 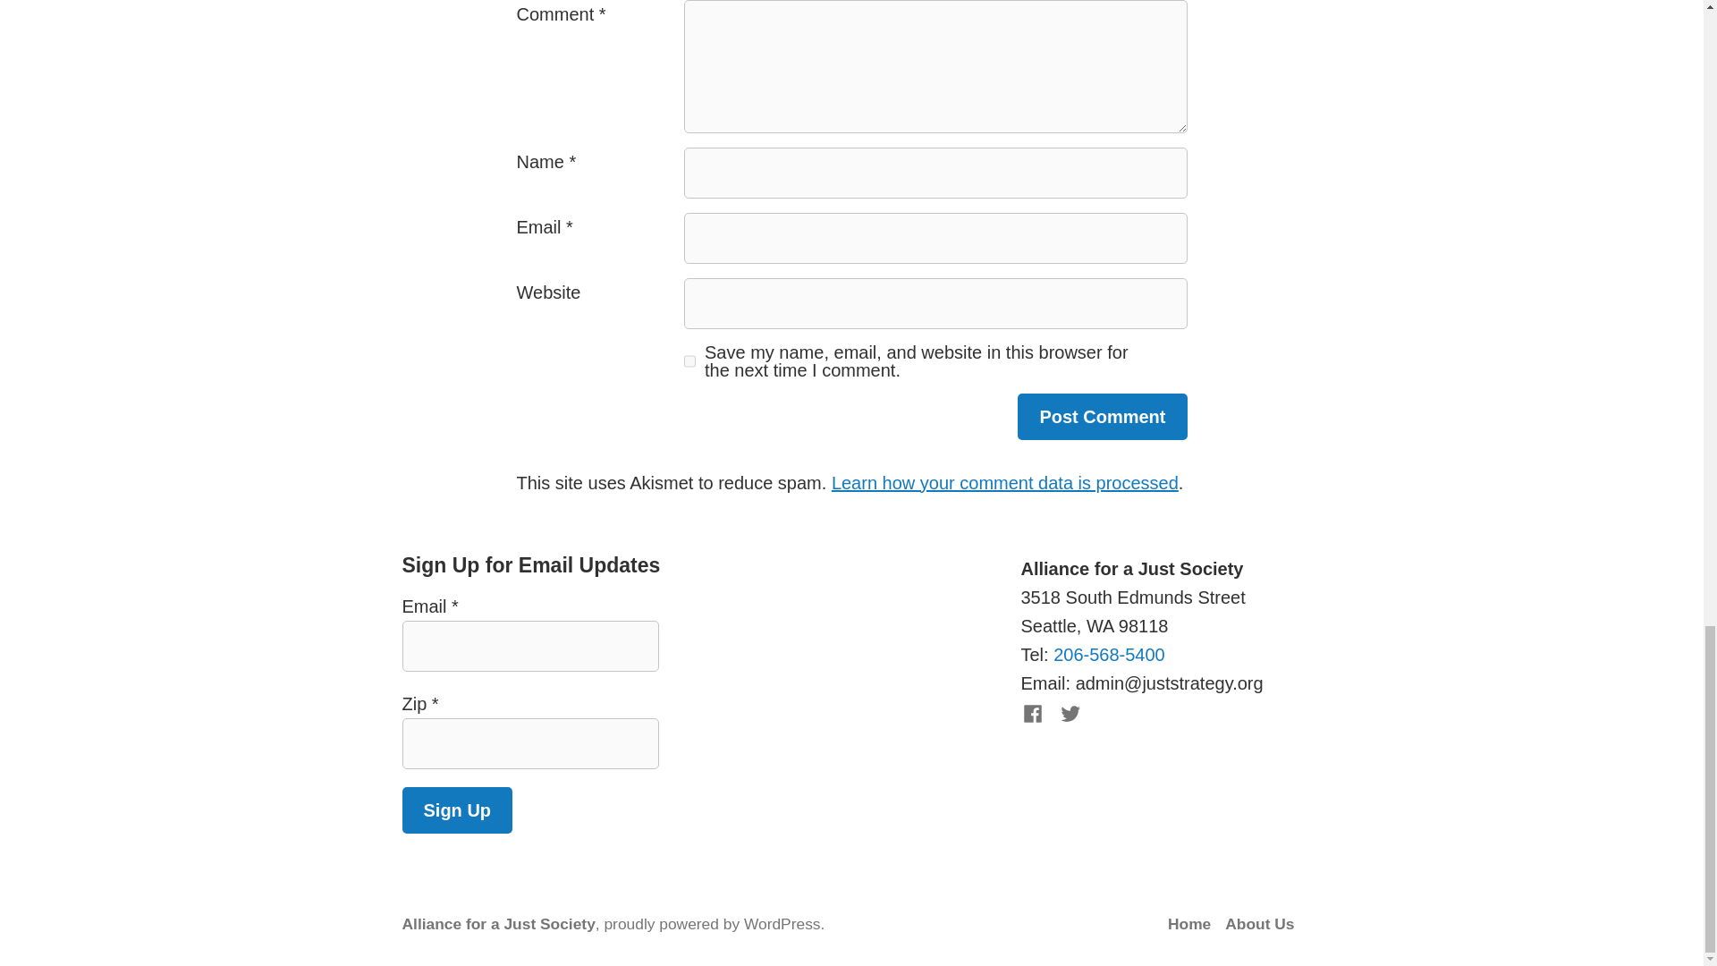 I want to click on Sign Up, so click(x=458, y=810).